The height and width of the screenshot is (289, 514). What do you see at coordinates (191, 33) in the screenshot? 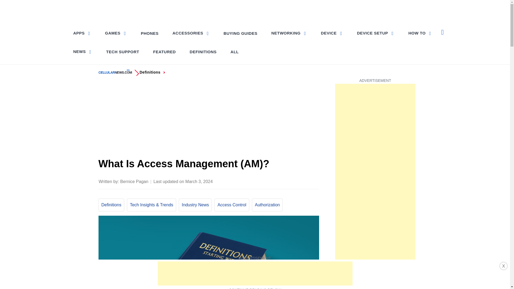
I see `ACCESSORIES` at bounding box center [191, 33].